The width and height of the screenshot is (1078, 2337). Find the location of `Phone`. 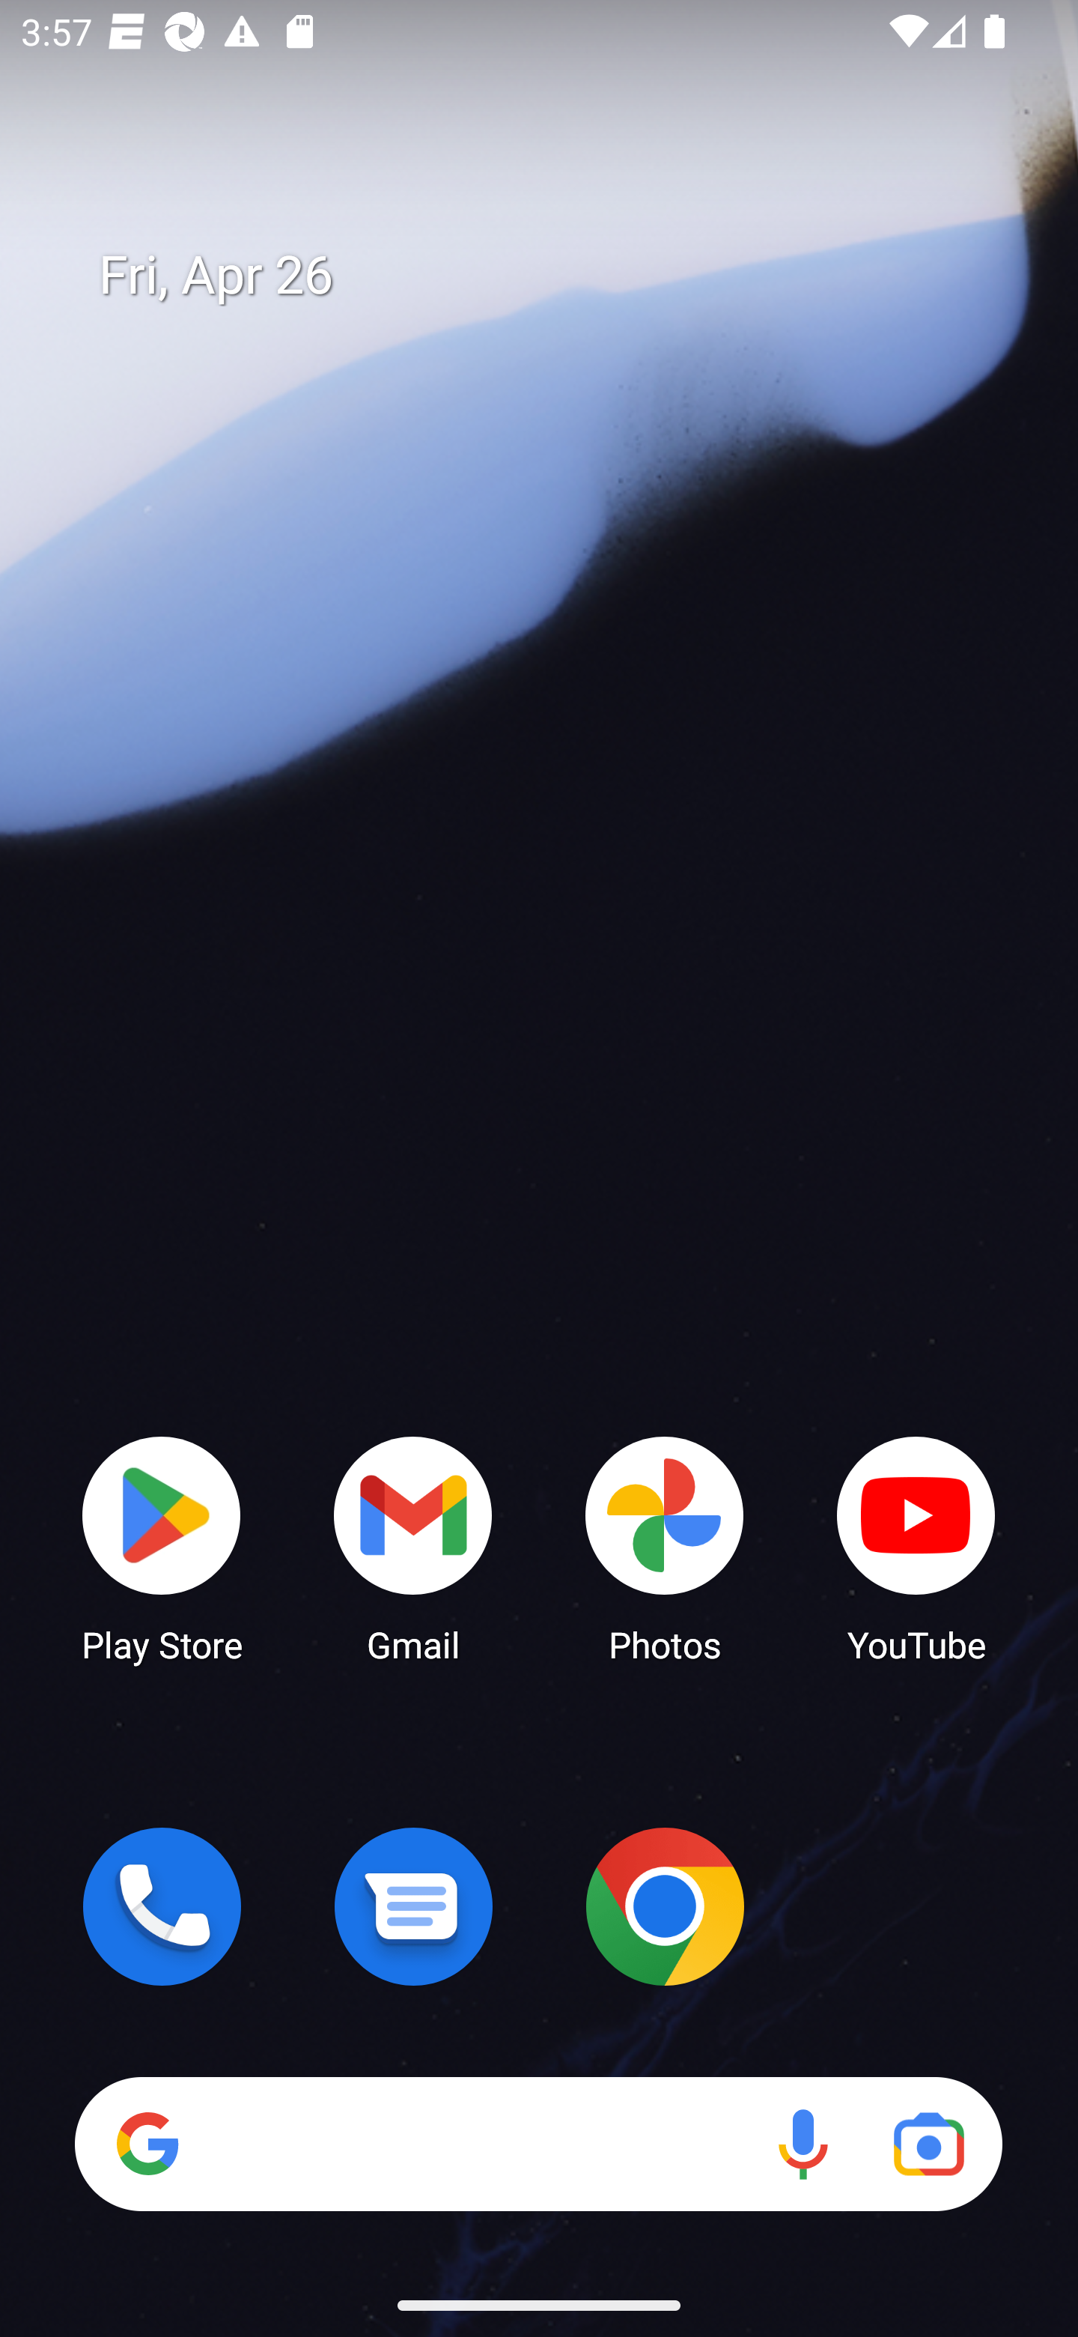

Phone is located at coordinates (162, 1906).